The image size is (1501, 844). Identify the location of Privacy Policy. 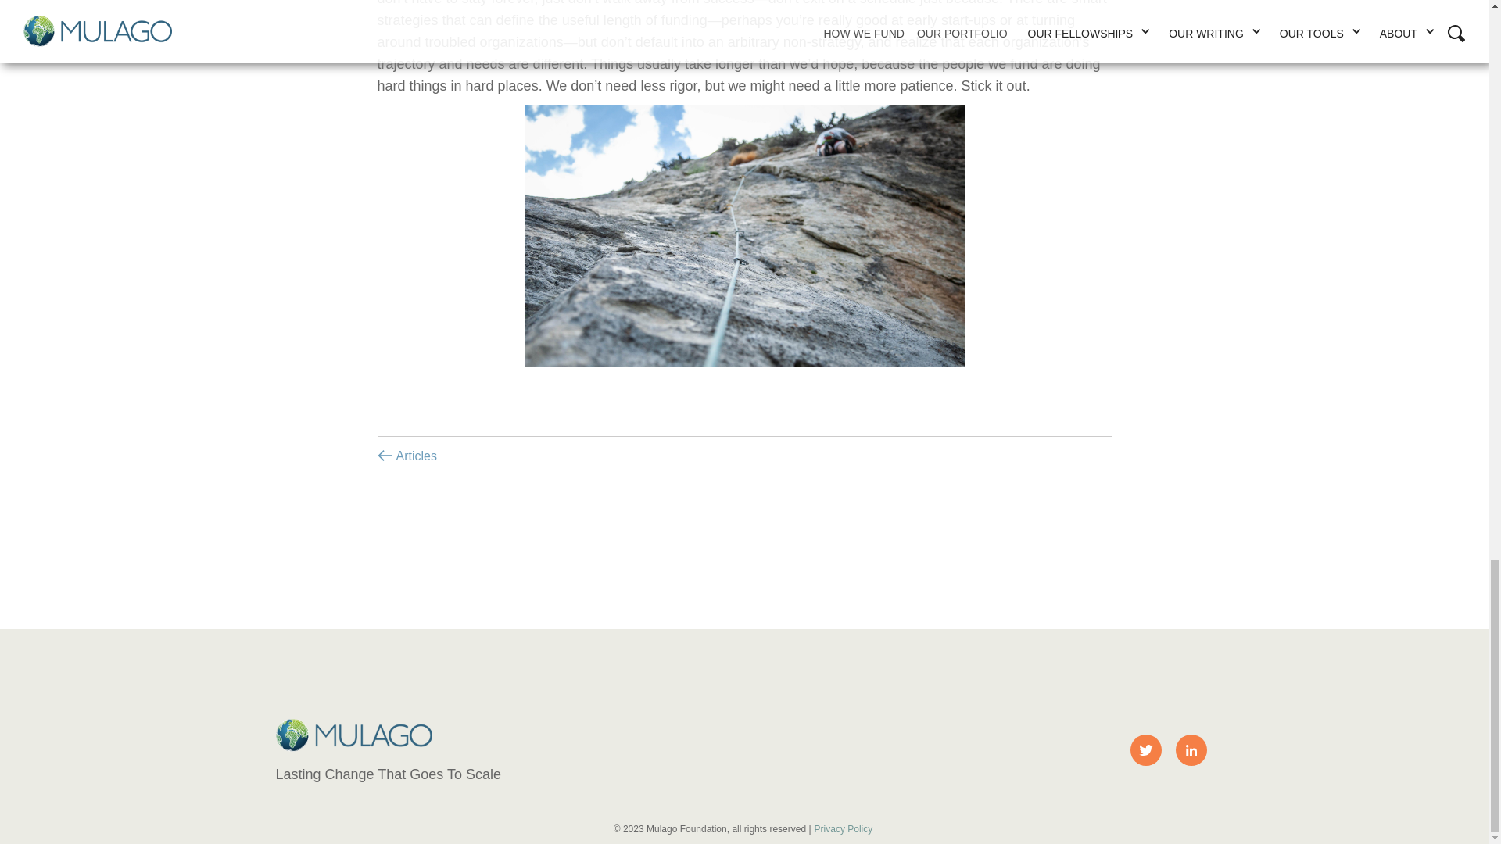
(846, 828).